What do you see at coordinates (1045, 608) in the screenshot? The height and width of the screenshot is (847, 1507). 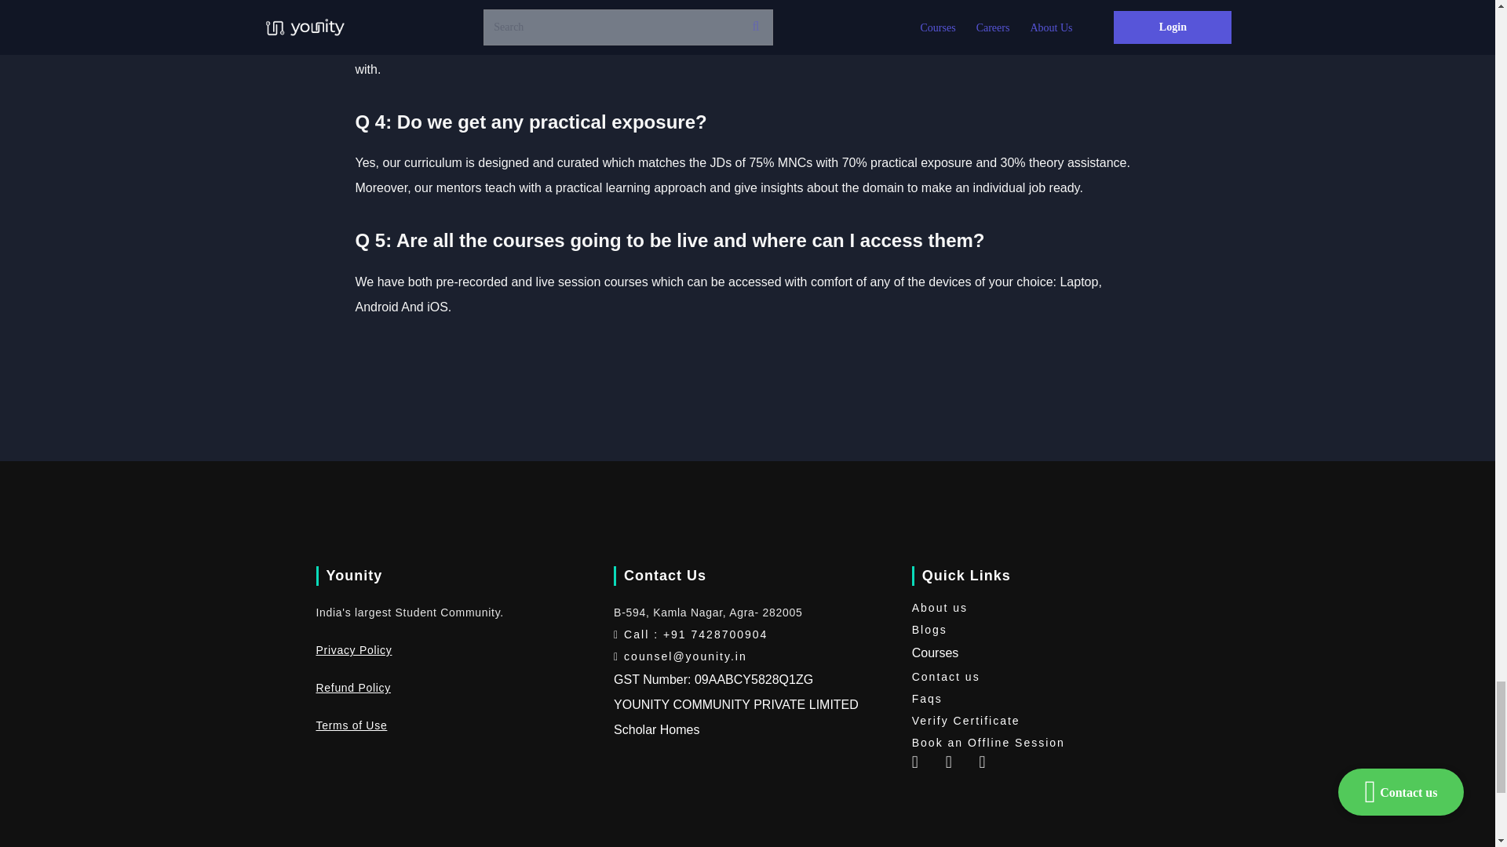 I see `About us` at bounding box center [1045, 608].